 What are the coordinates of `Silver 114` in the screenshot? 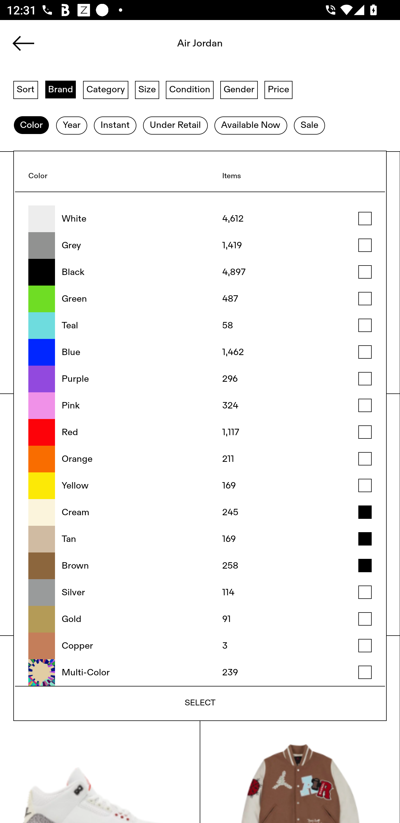 It's located at (200, 592).